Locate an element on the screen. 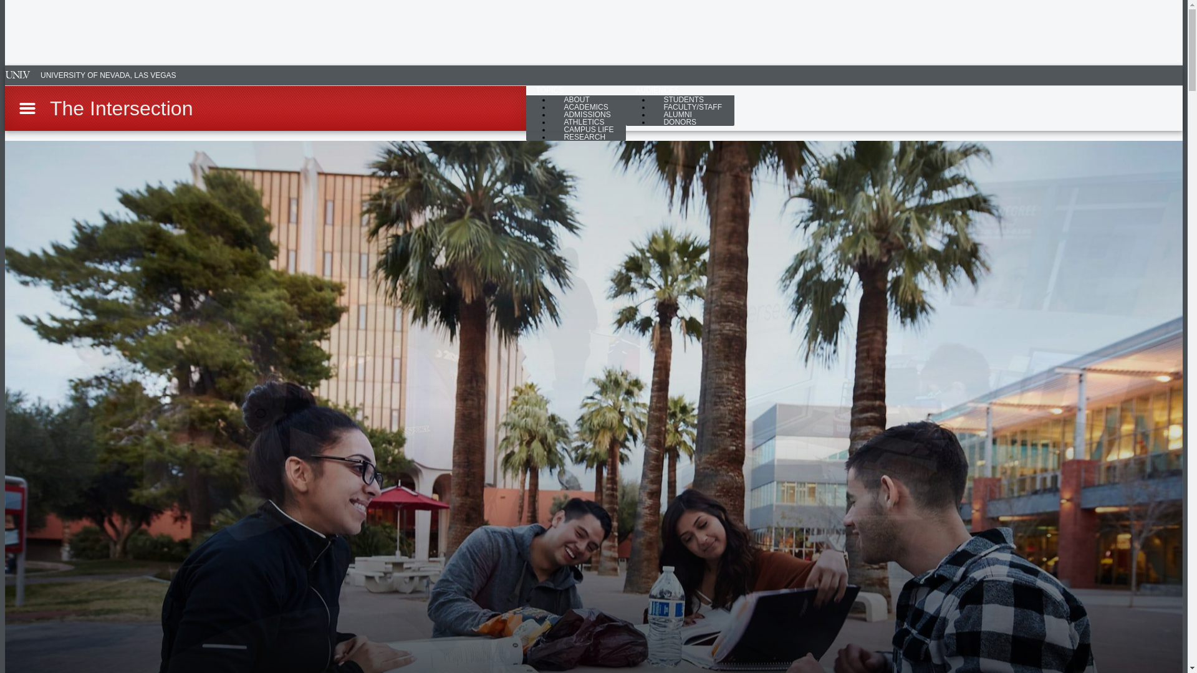 This screenshot has width=1197, height=673. The Intersection is located at coordinates (121, 108).